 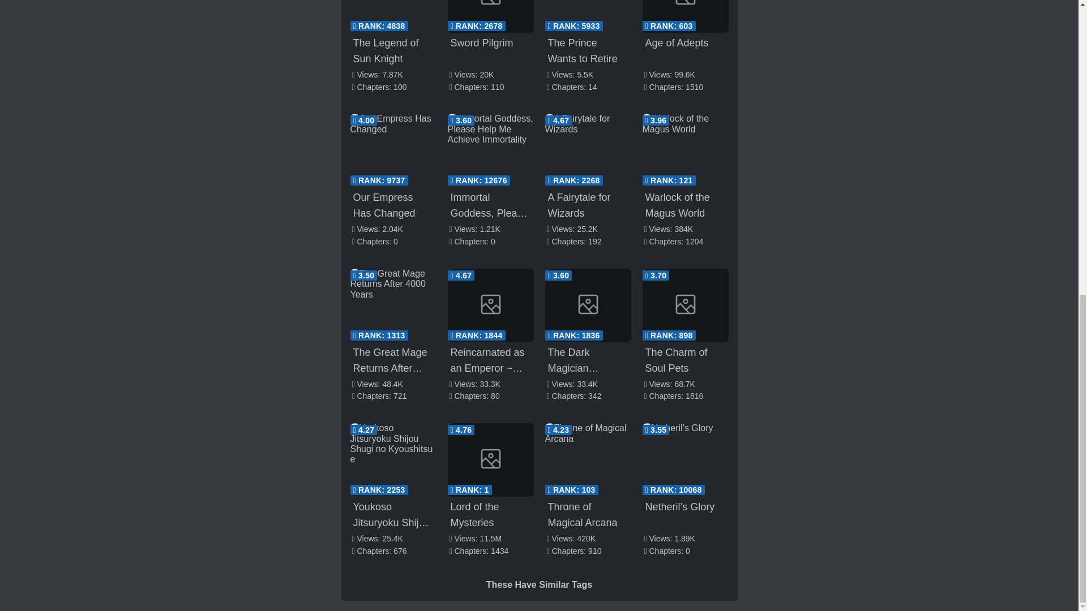 I want to click on Age of Adepts, so click(x=685, y=16).